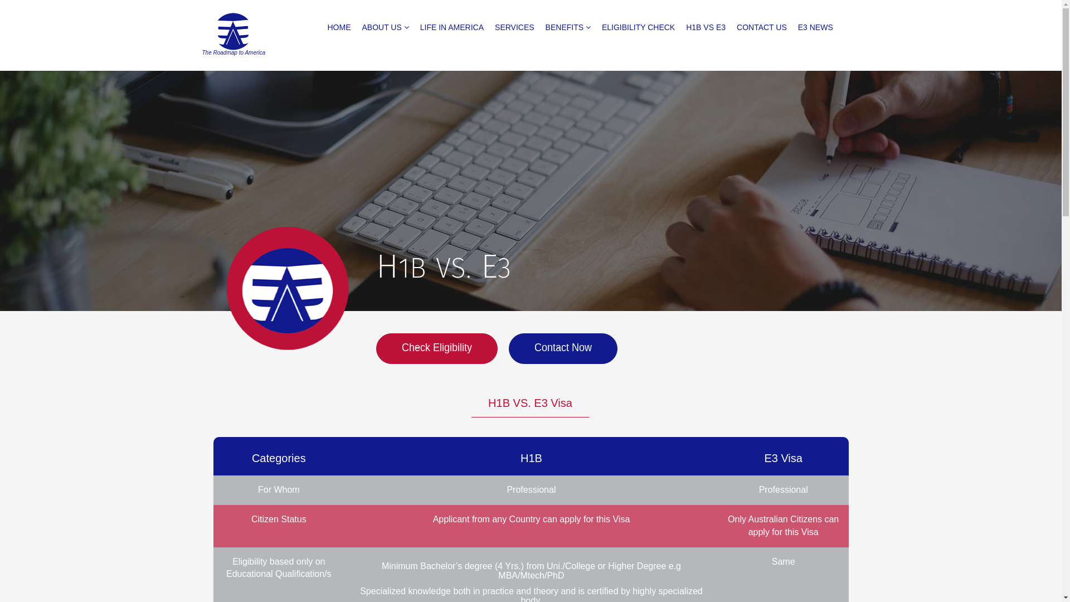  Describe the element at coordinates (816, 27) in the screenshot. I see `E3 NEWS` at that location.